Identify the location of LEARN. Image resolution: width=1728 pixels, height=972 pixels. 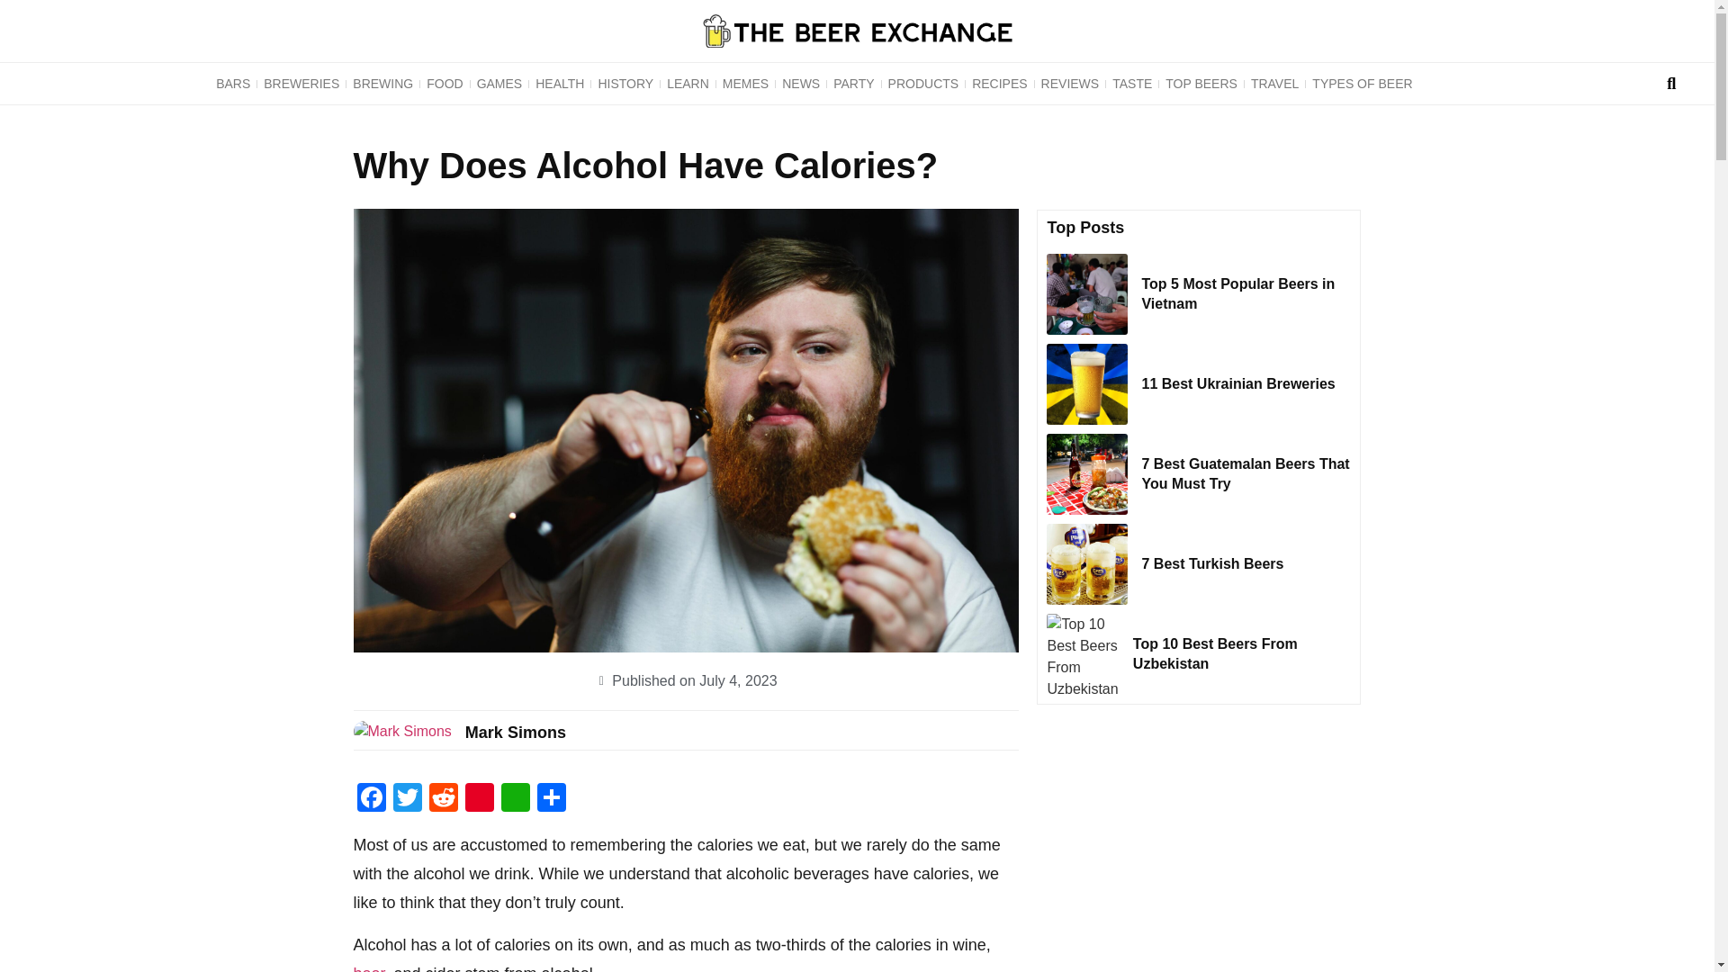
(688, 83).